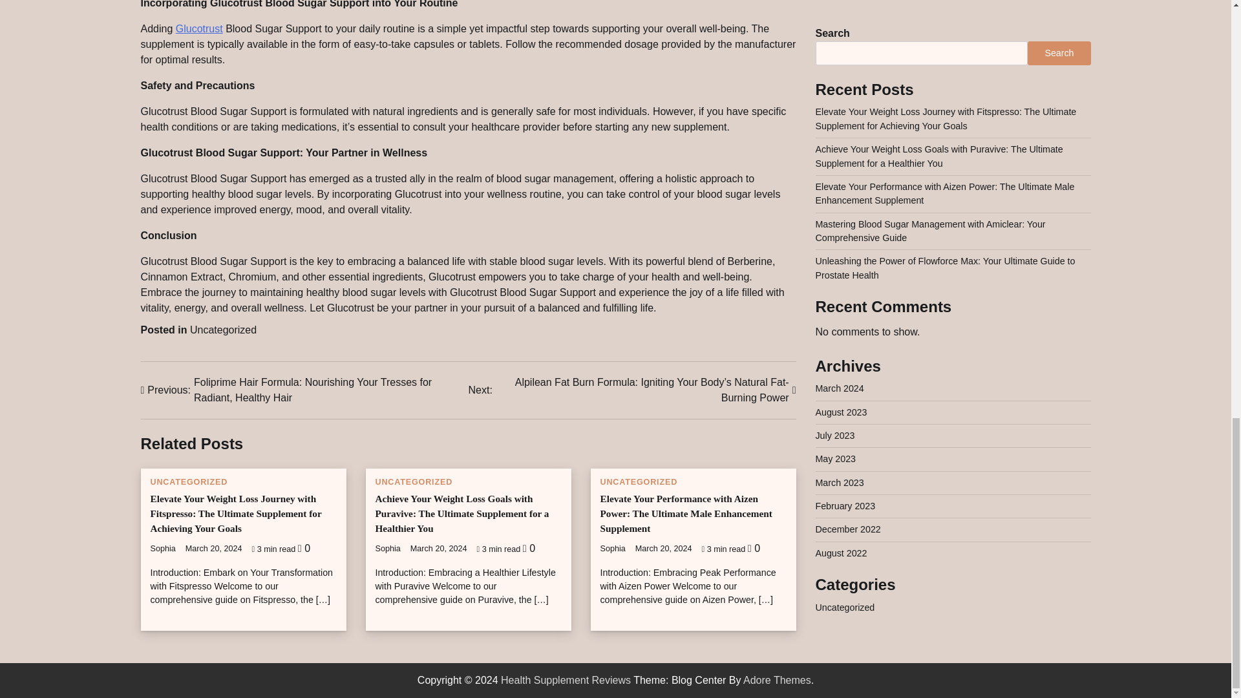  What do you see at coordinates (189, 481) in the screenshot?
I see `UNCATEGORIZED` at bounding box center [189, 481].